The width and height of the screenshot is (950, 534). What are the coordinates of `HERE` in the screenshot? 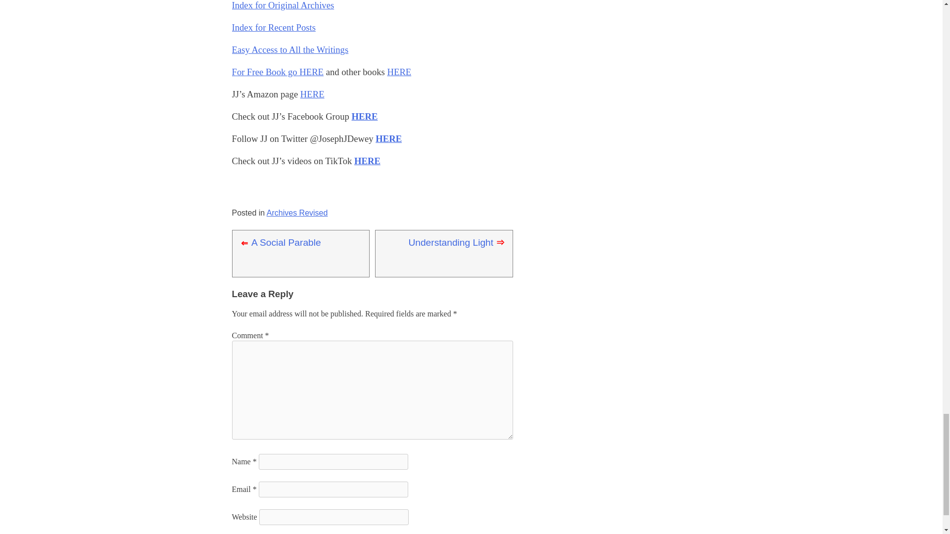 It's located at (364, 116).